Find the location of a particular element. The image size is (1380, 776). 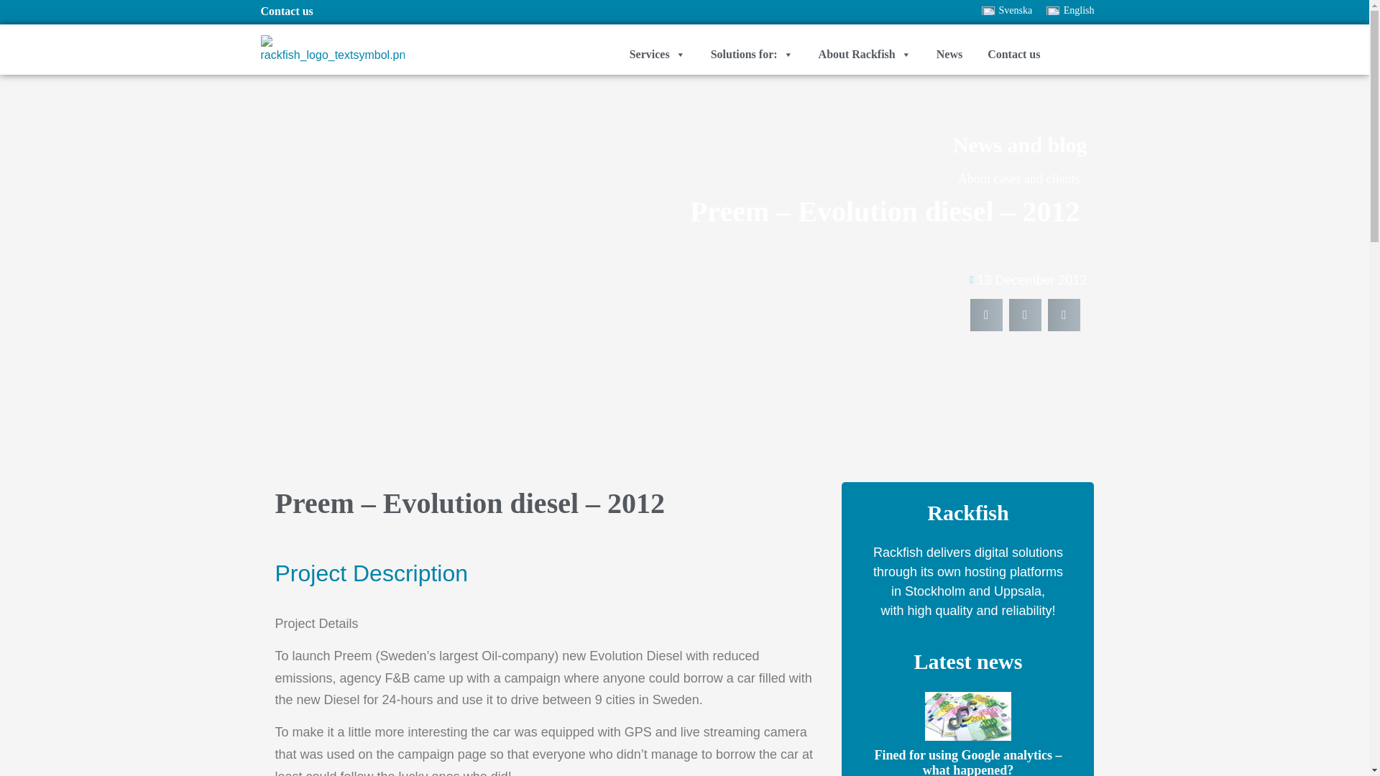

Services is located at coordinates (661, 55).